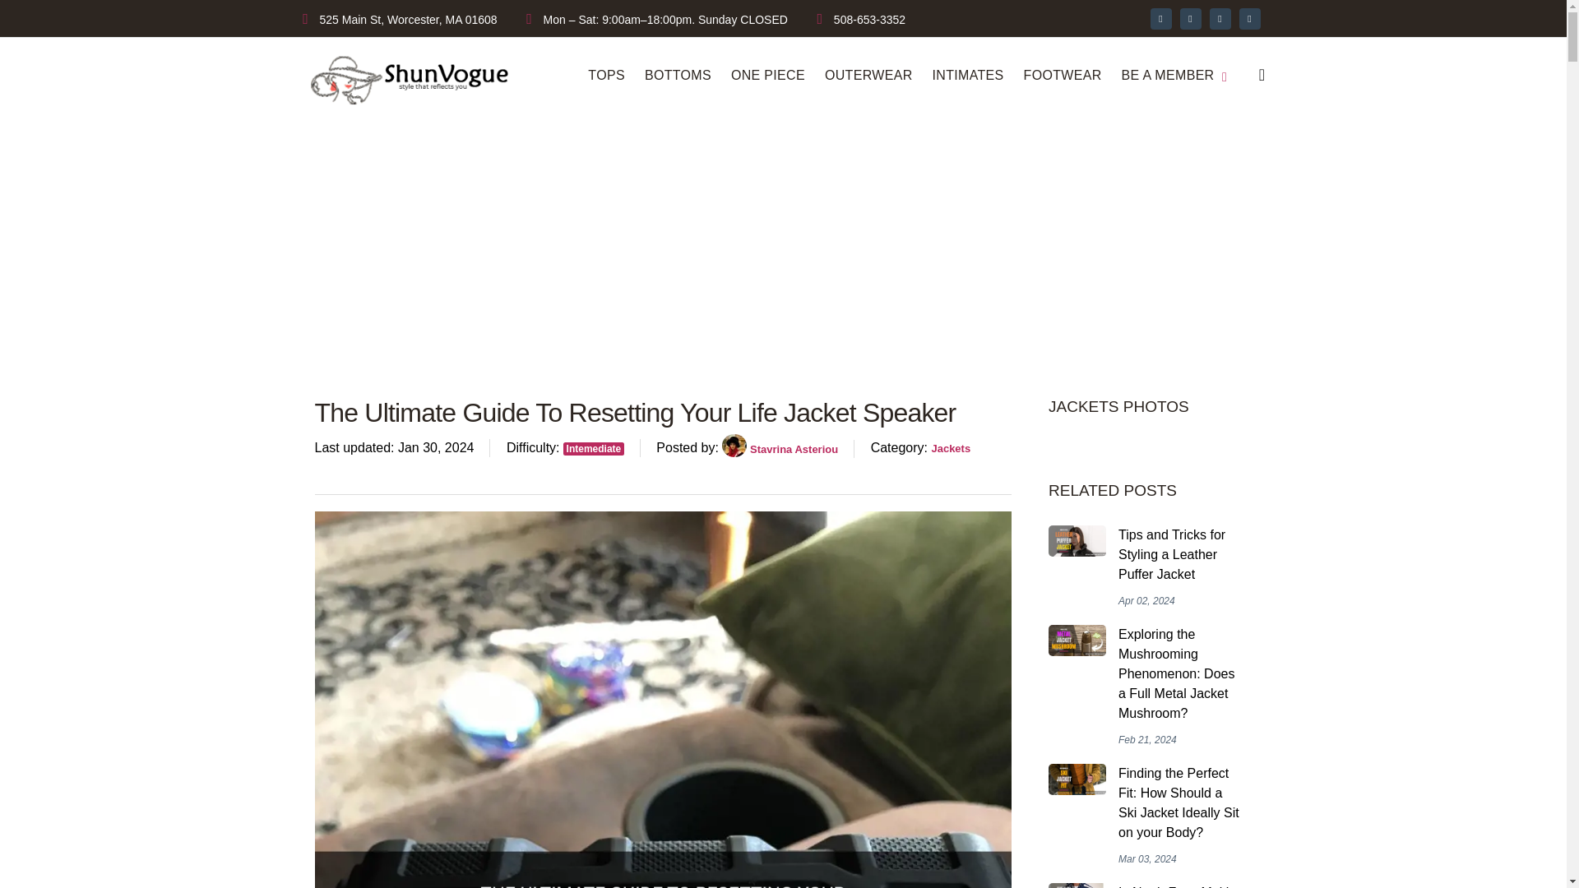  I want to click on TOPS, so click(606, 76).